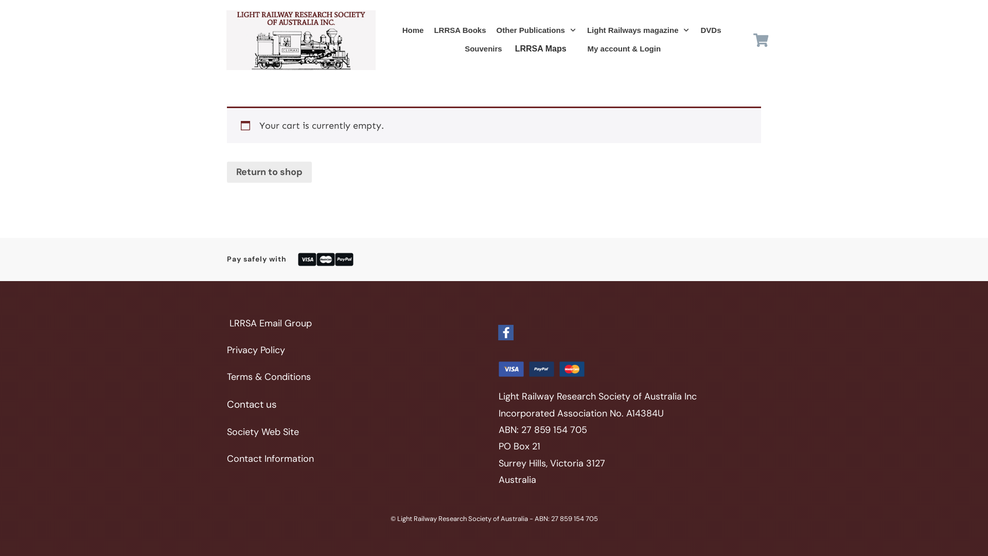 This screenshot has height=556, width=988. Describe the element at coordinates (572, 370) in the screenshot. I see `mastercard` at that location.